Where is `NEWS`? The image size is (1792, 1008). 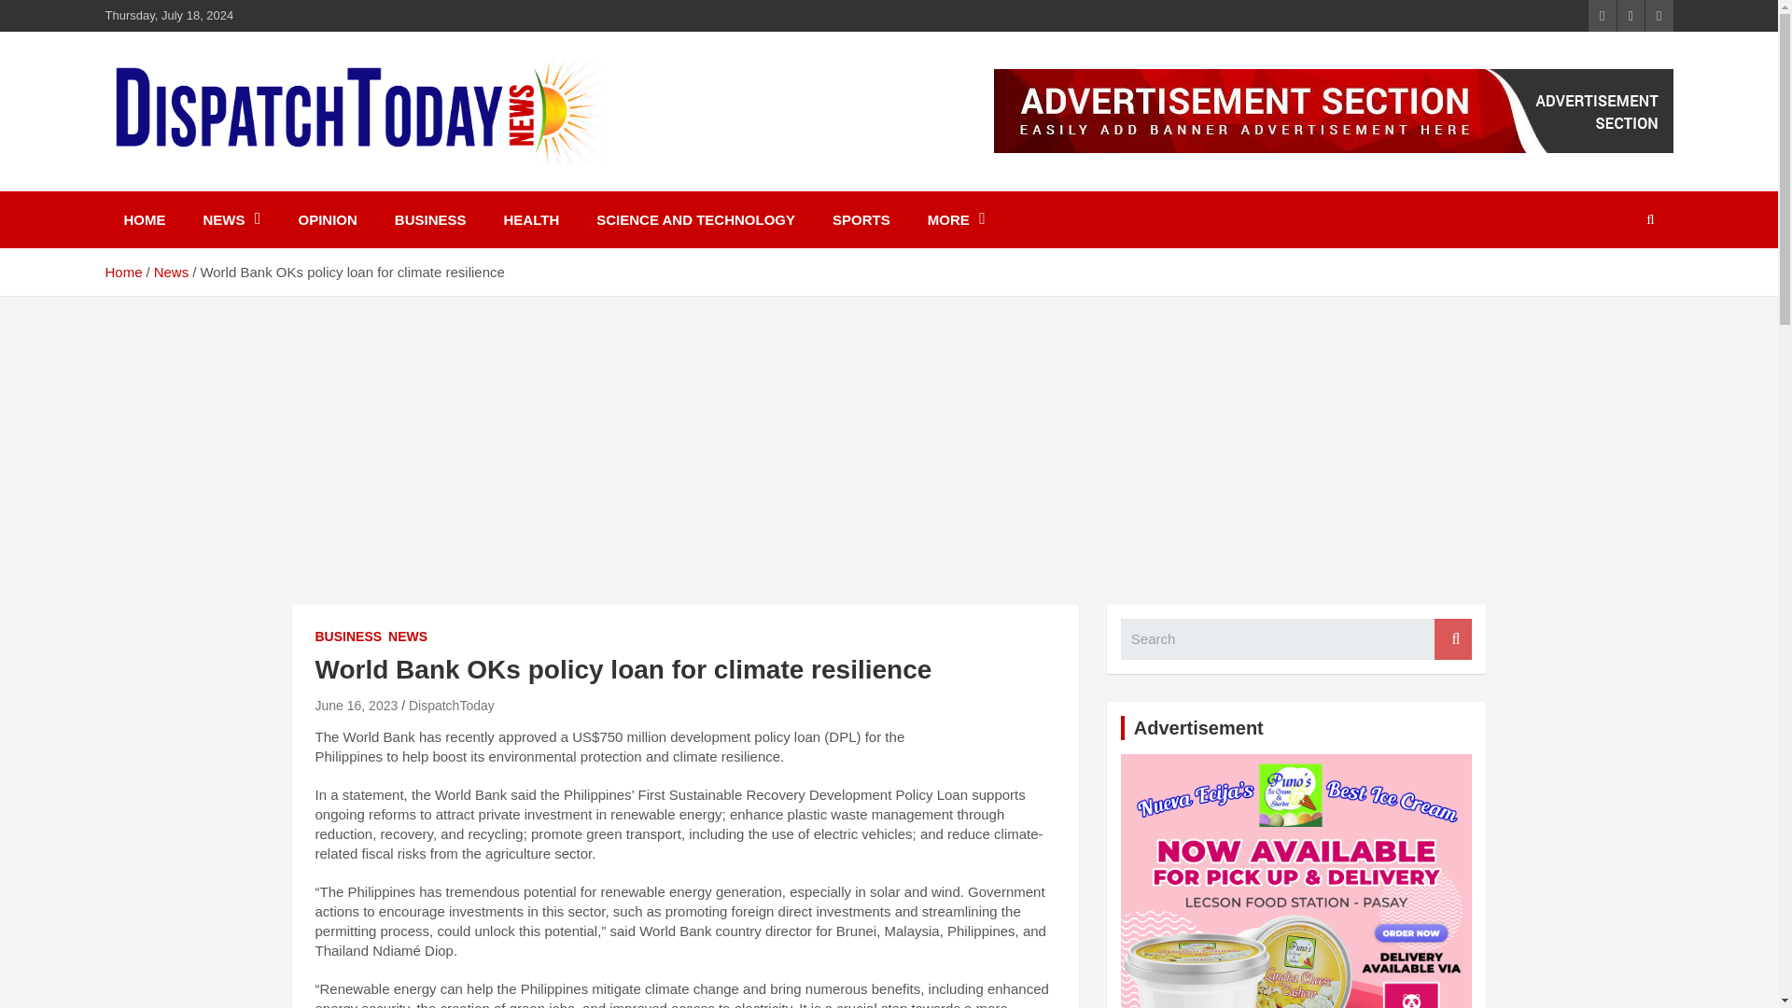 NEWS is located at coordinates (231, 219).